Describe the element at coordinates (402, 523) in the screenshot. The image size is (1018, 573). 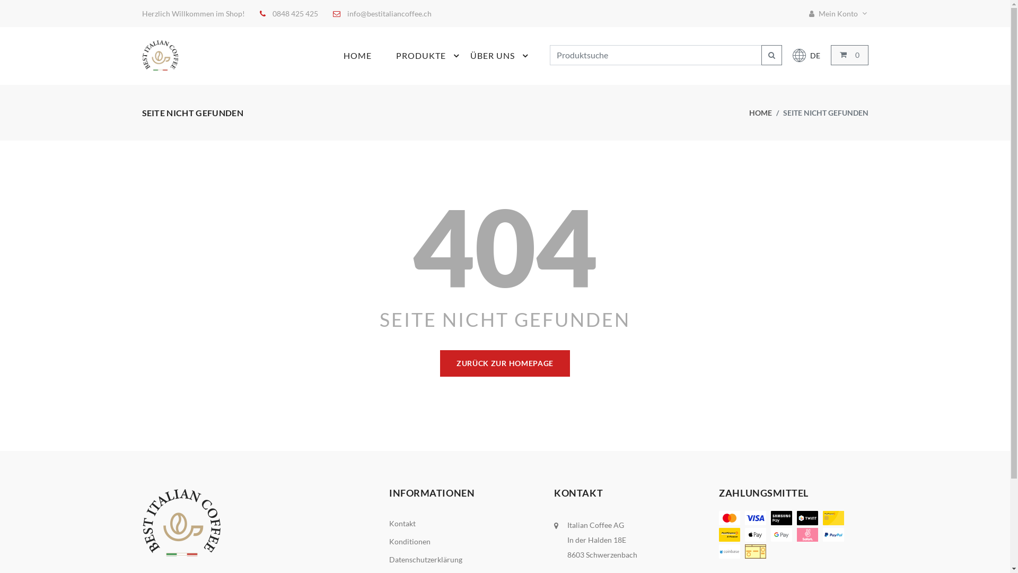
I see `Kontakt` at that location.